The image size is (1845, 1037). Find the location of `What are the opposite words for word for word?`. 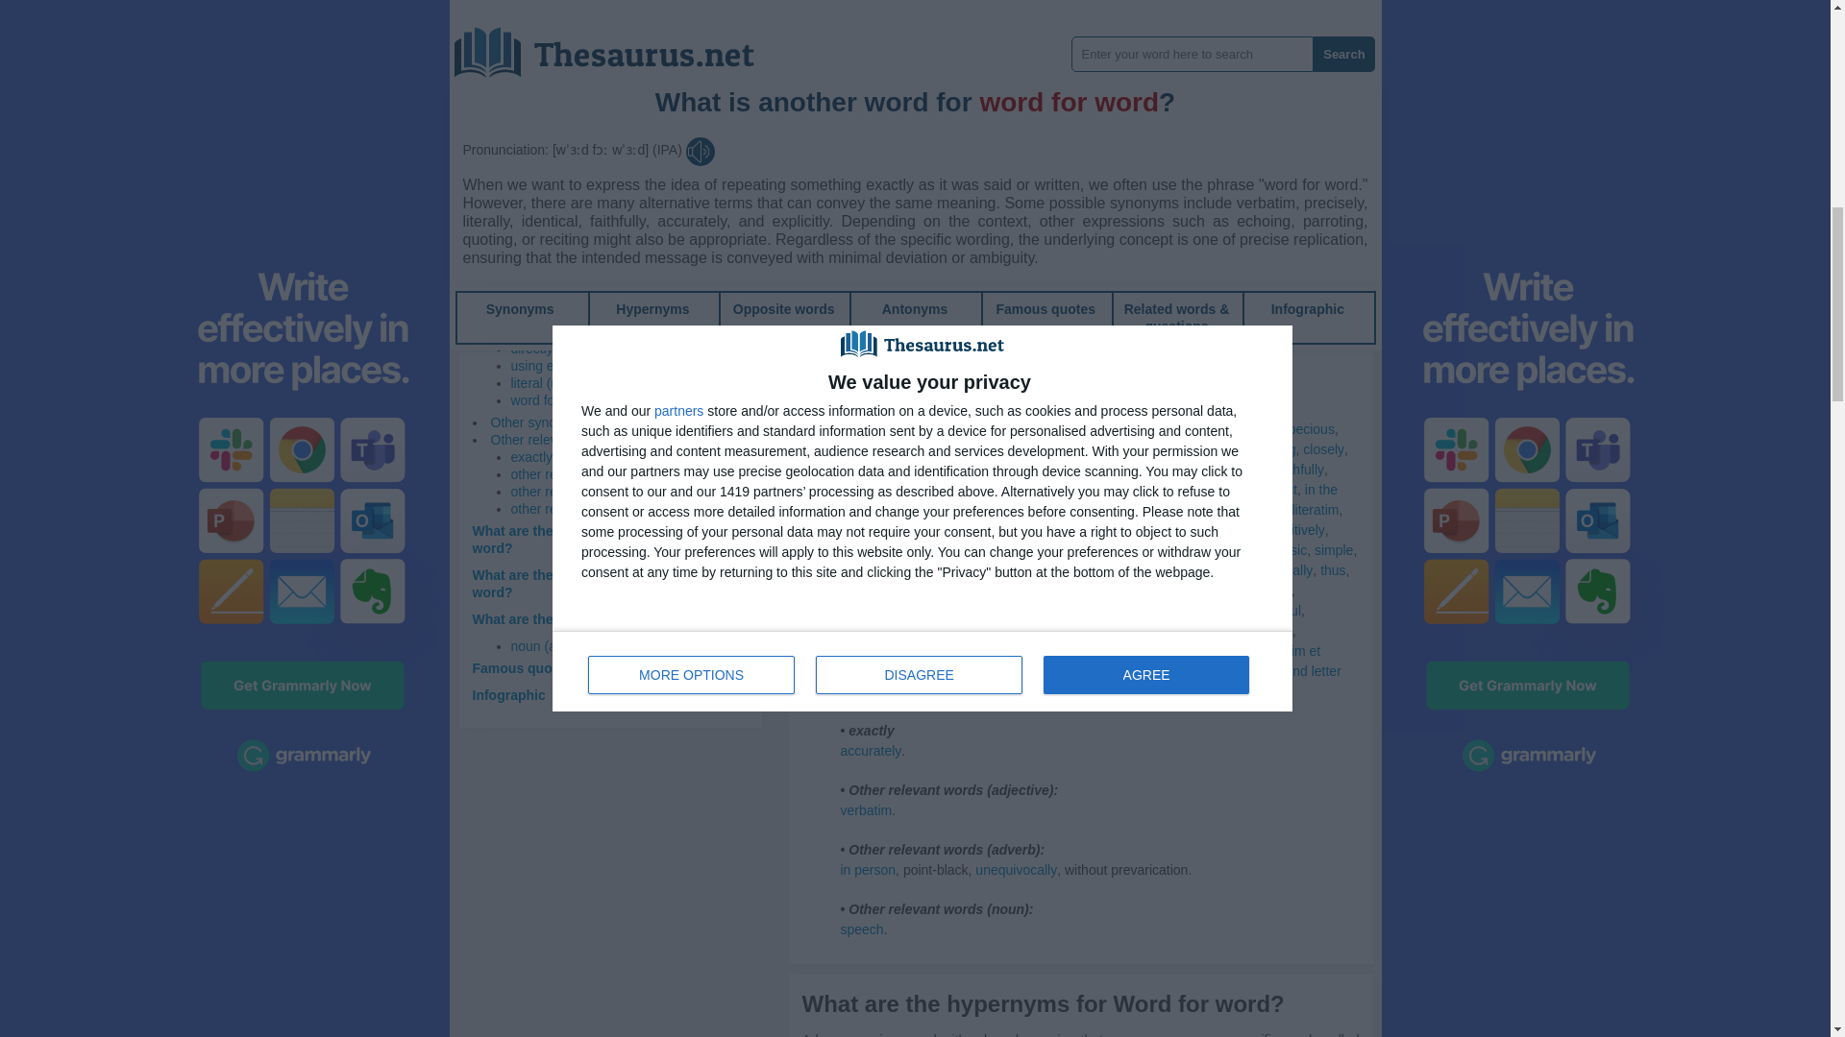

What are the opposite words for word for word? is located at coordinates (603, 584).